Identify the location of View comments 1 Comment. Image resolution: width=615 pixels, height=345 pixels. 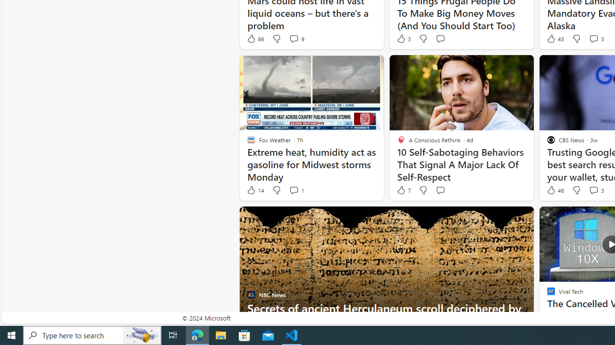
(294, 190).